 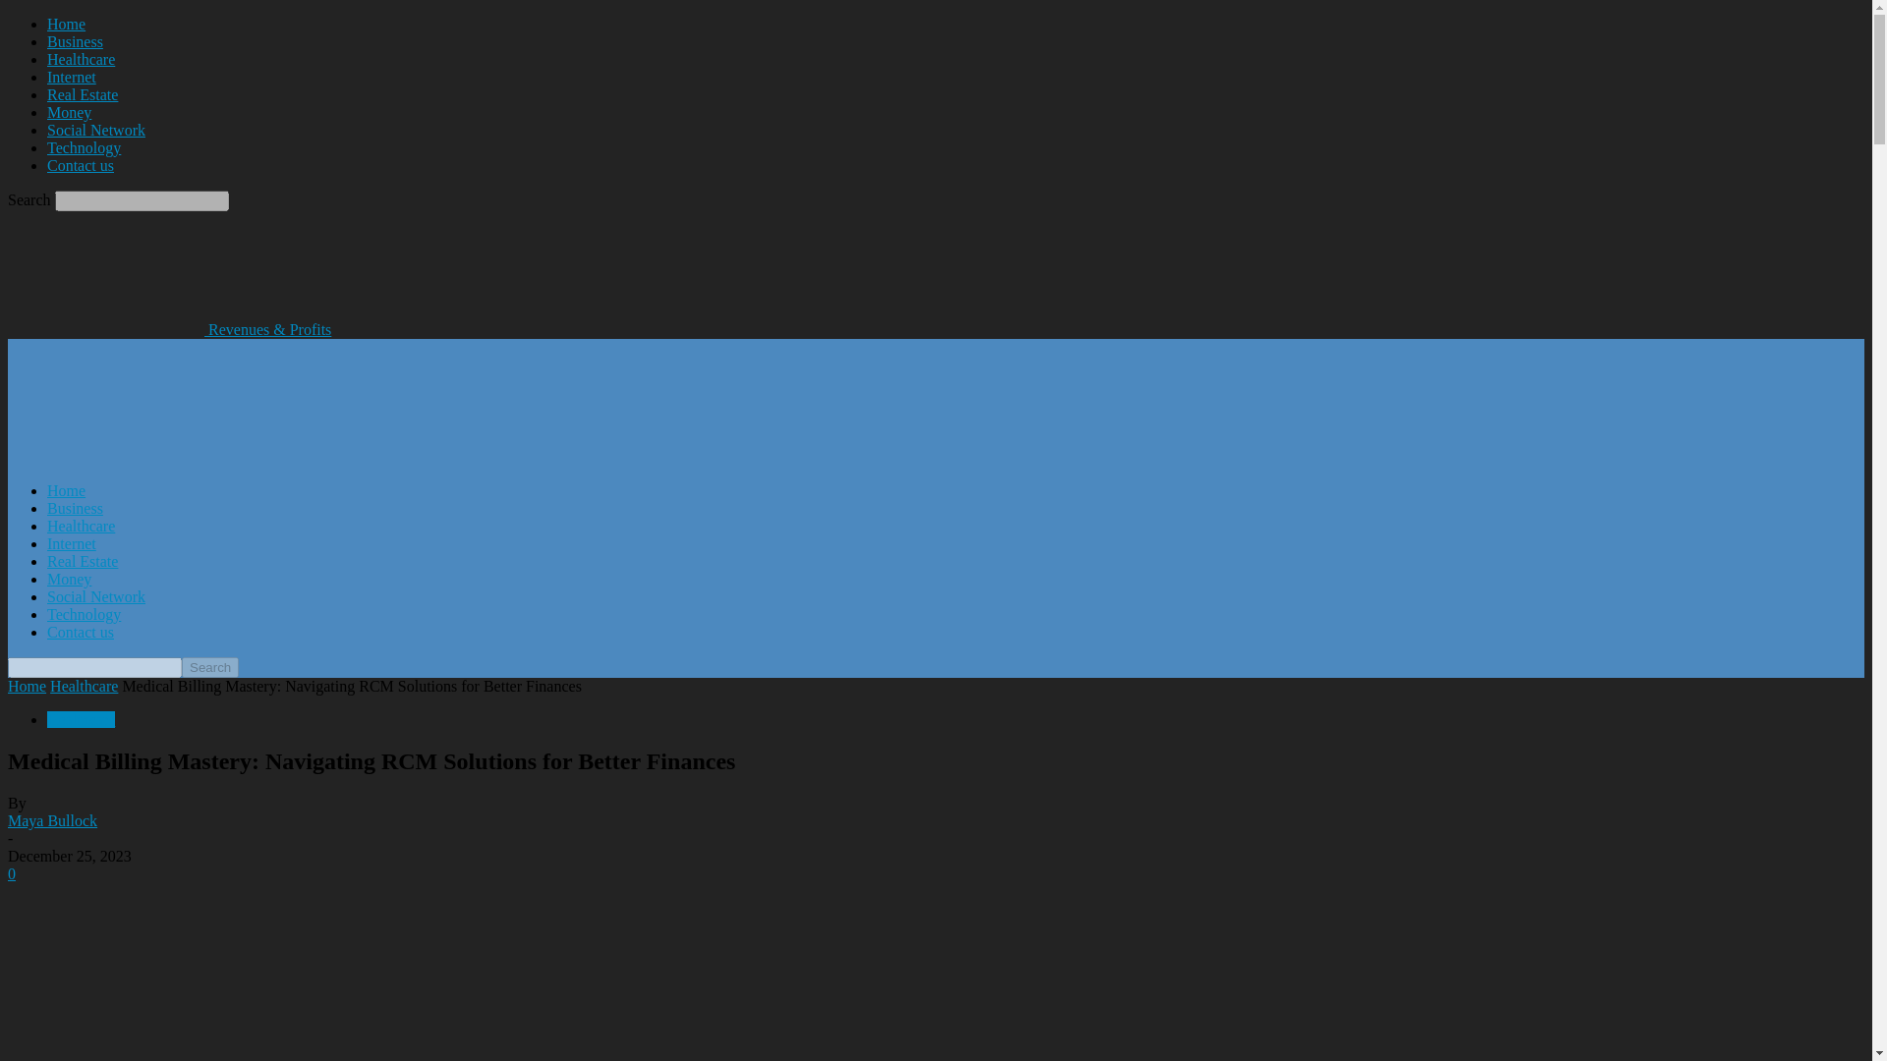 I want to click on Home, so click(x=66, y=24).